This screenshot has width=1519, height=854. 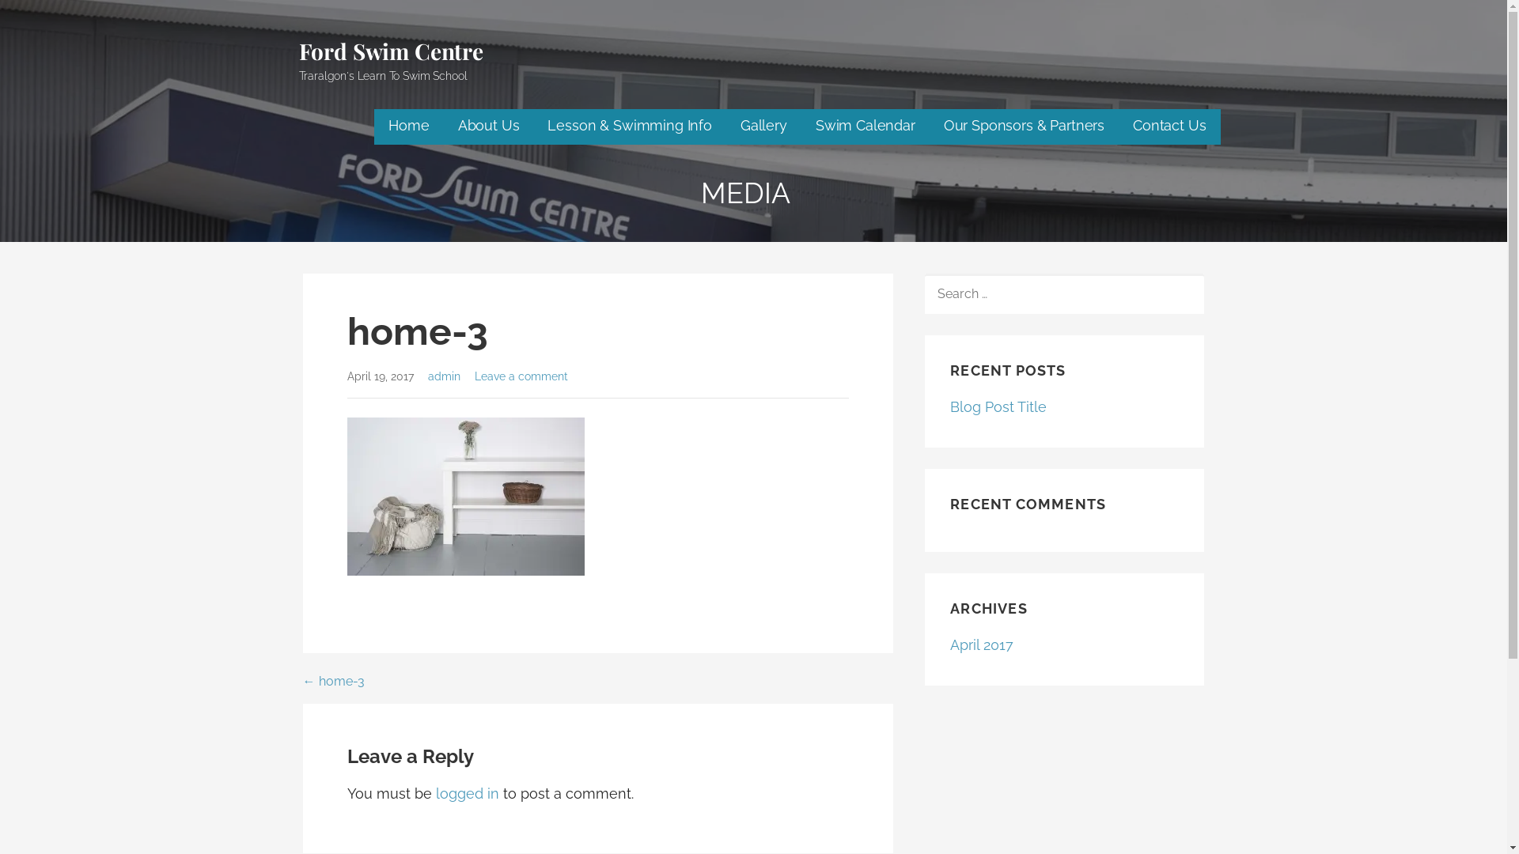 I want to click on logged in, so click(x=467, y=794).